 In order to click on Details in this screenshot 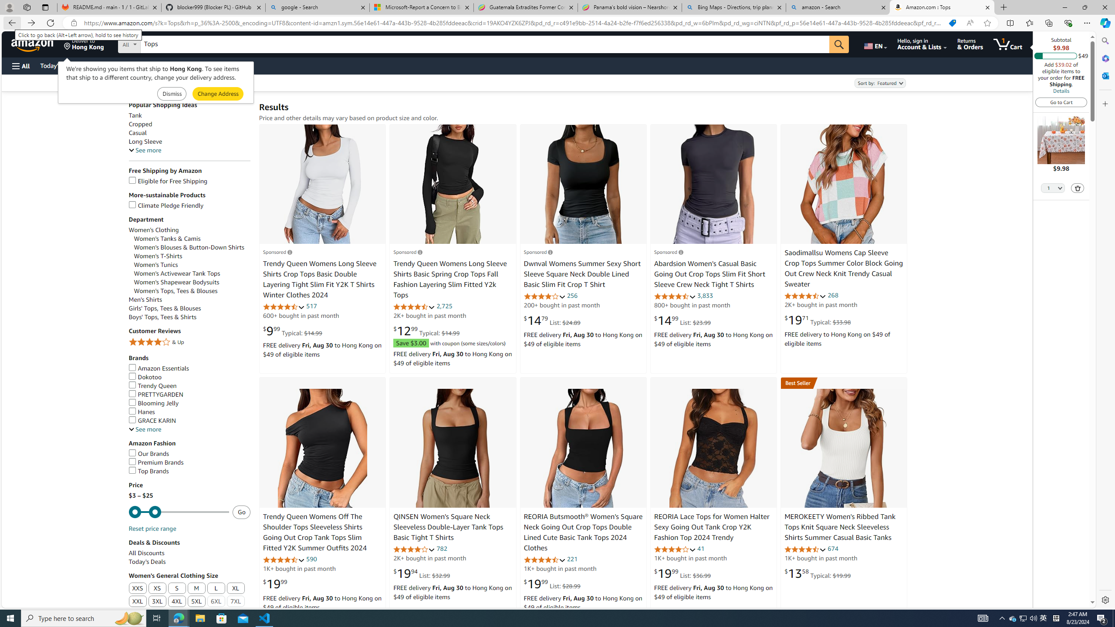, I will do `click(1061, 91)`.